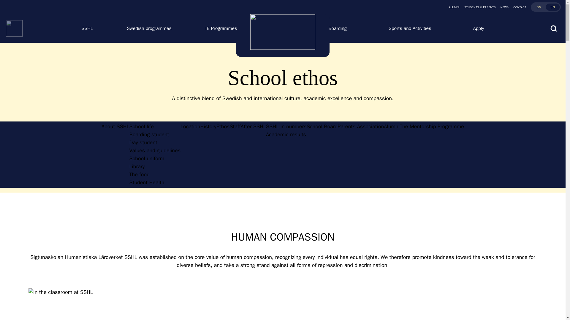  What do you see at coordinates (87, 28) in the screenshot?
I see `SSHL` at bounding box center [87, 28].